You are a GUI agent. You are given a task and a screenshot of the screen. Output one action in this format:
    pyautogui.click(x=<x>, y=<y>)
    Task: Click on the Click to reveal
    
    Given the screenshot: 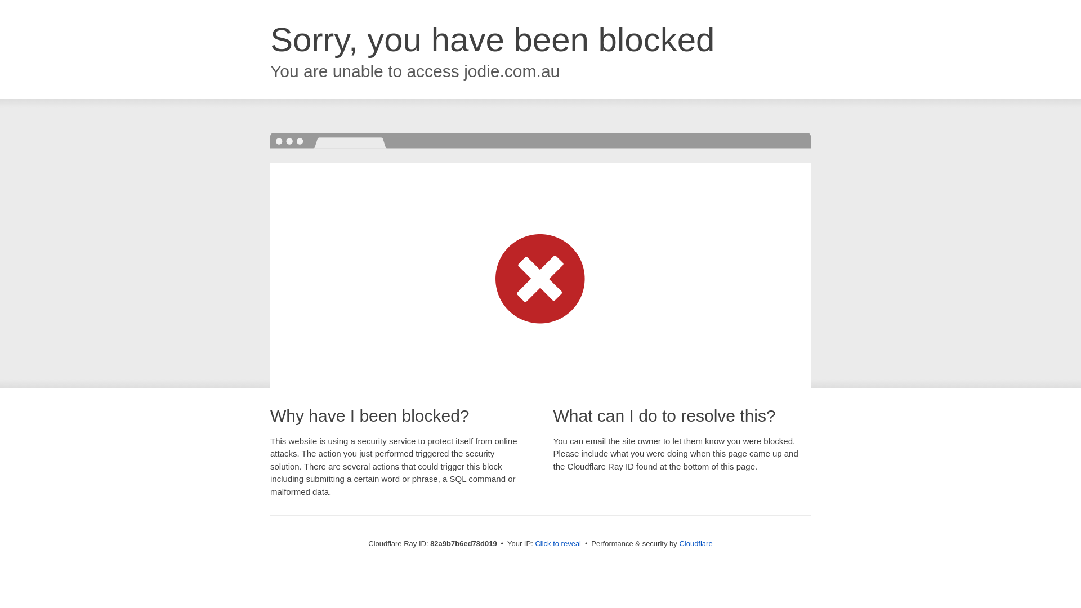 What is the action you would take?
    pyautogui.click(x=558, y=544)
    